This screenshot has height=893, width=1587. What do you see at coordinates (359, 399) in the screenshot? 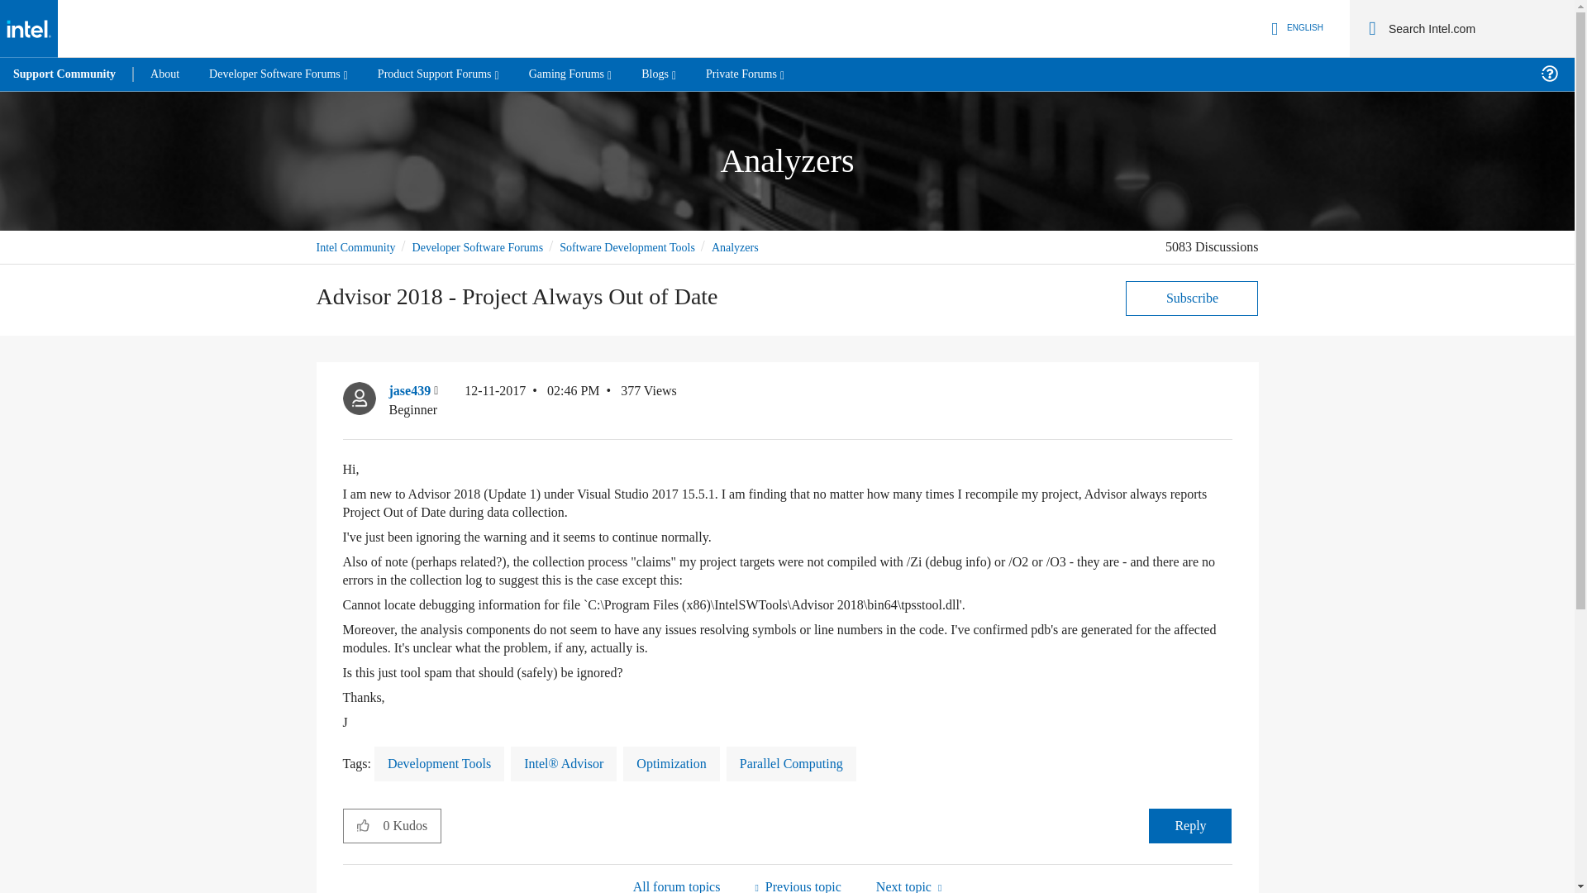
I see `jase439` at bounding box center [359, 399].